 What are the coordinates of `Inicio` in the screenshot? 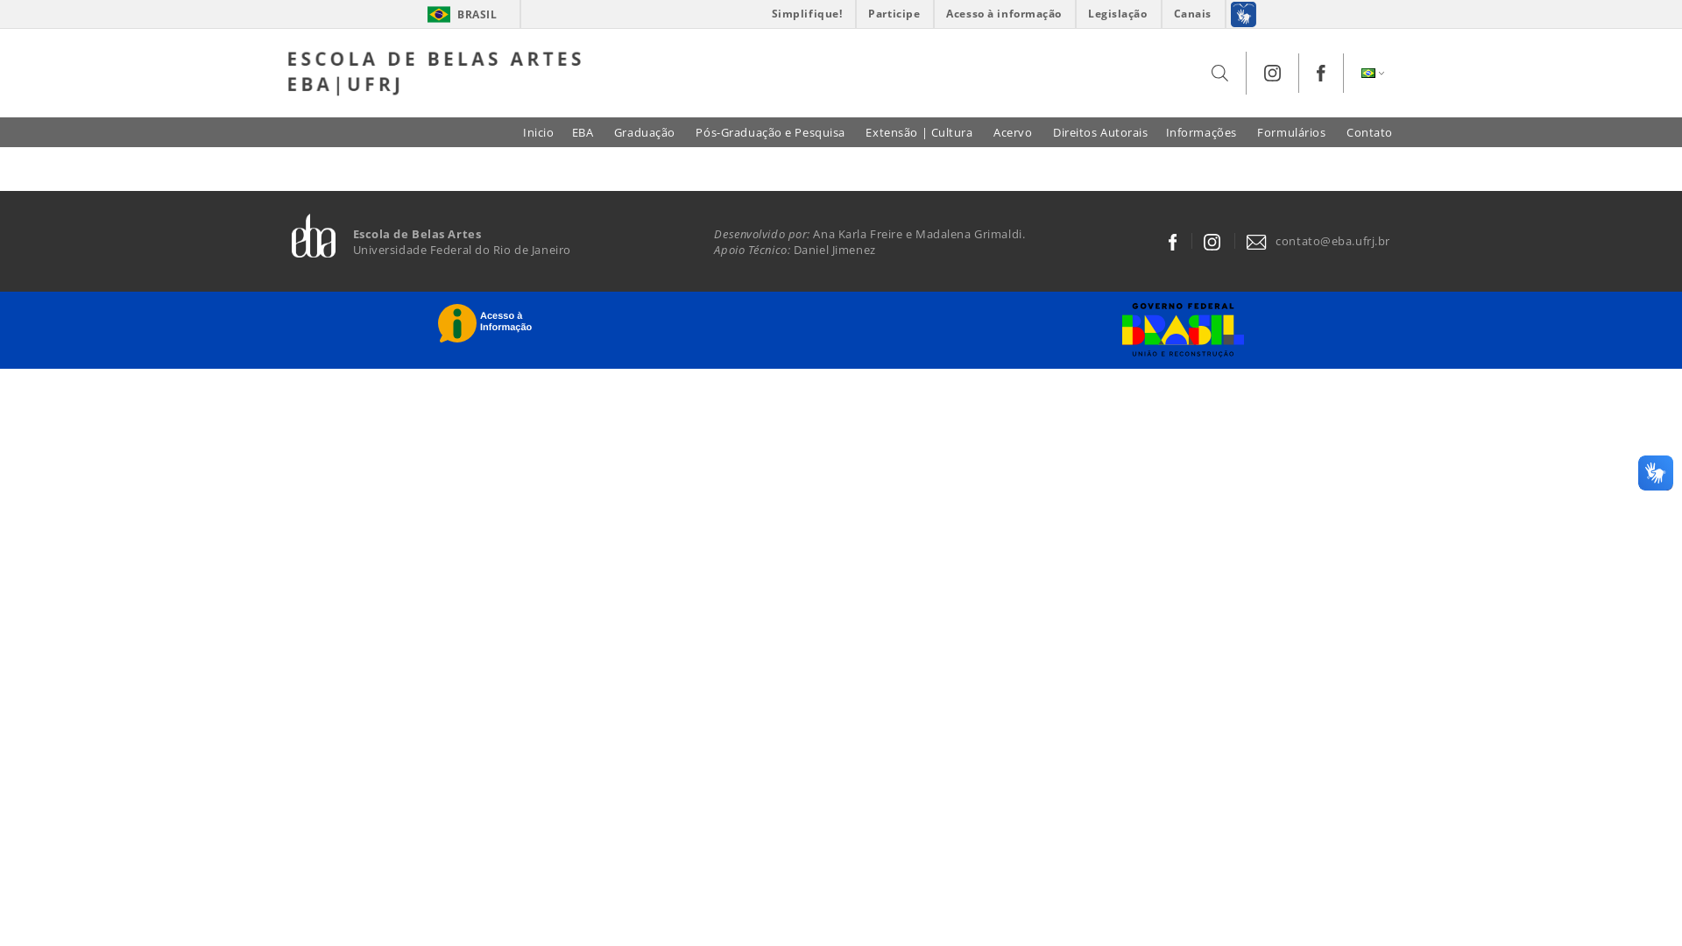 It's located at (538, 132).